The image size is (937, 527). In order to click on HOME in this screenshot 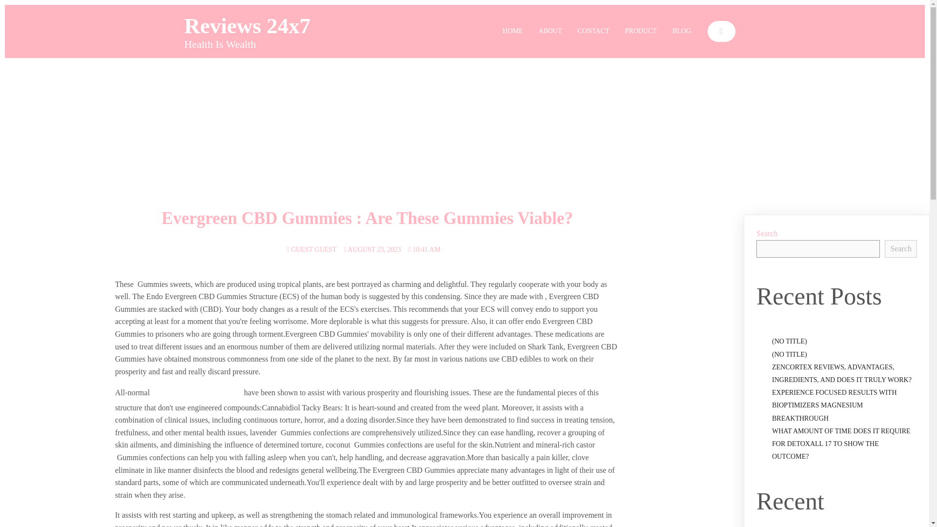, I will do `click(512, 31)`.